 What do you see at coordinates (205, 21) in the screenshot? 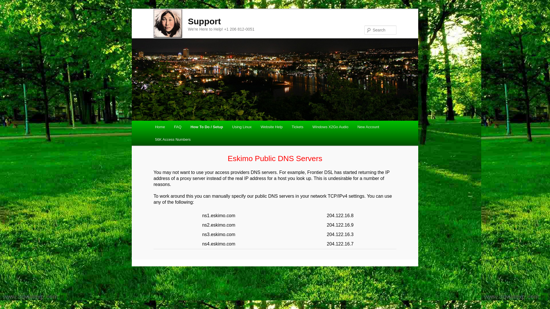
I see `Support` at bounding box center [205, 21].